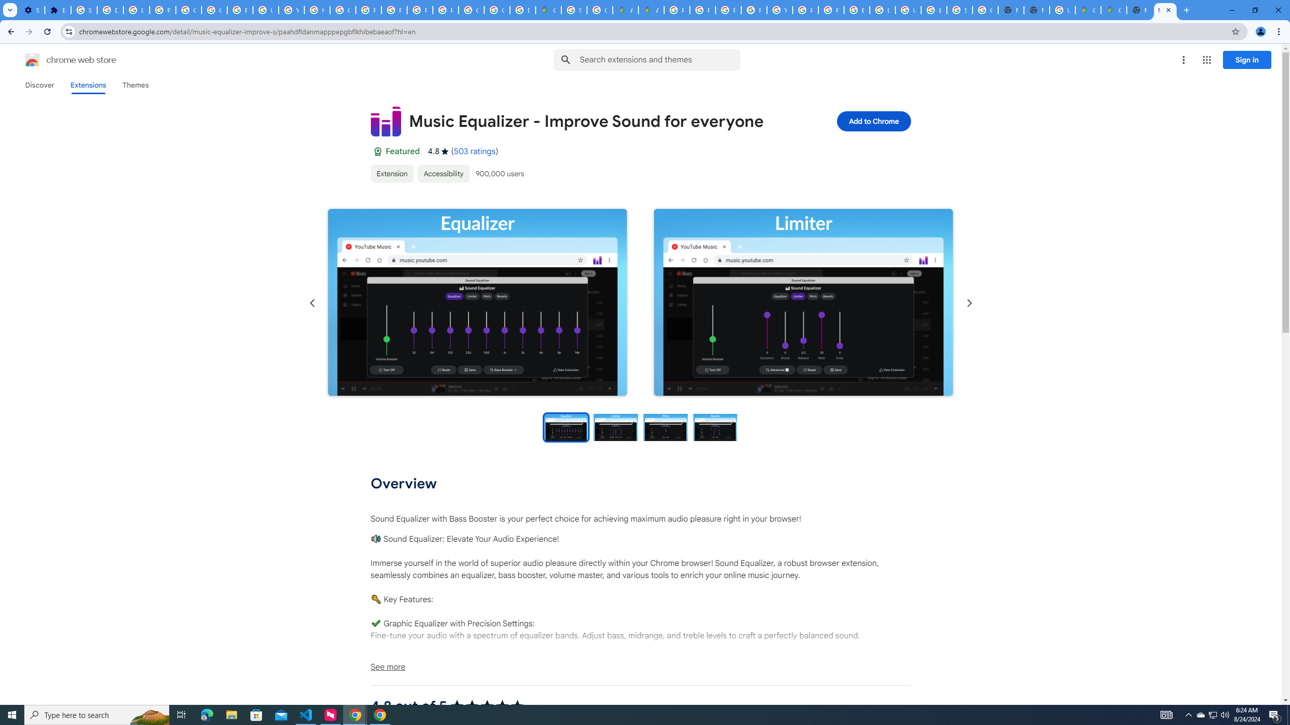  I want to click on Policy Accountability and Transparency - Transparency Center, so click(676, 10).